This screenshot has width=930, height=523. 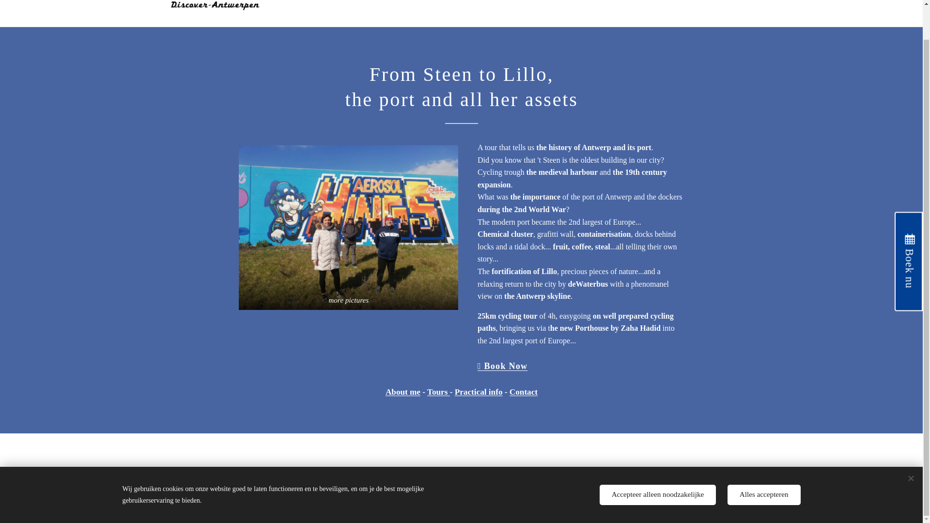 I want to click on OVER ONS..., so click(x=524, y=4).